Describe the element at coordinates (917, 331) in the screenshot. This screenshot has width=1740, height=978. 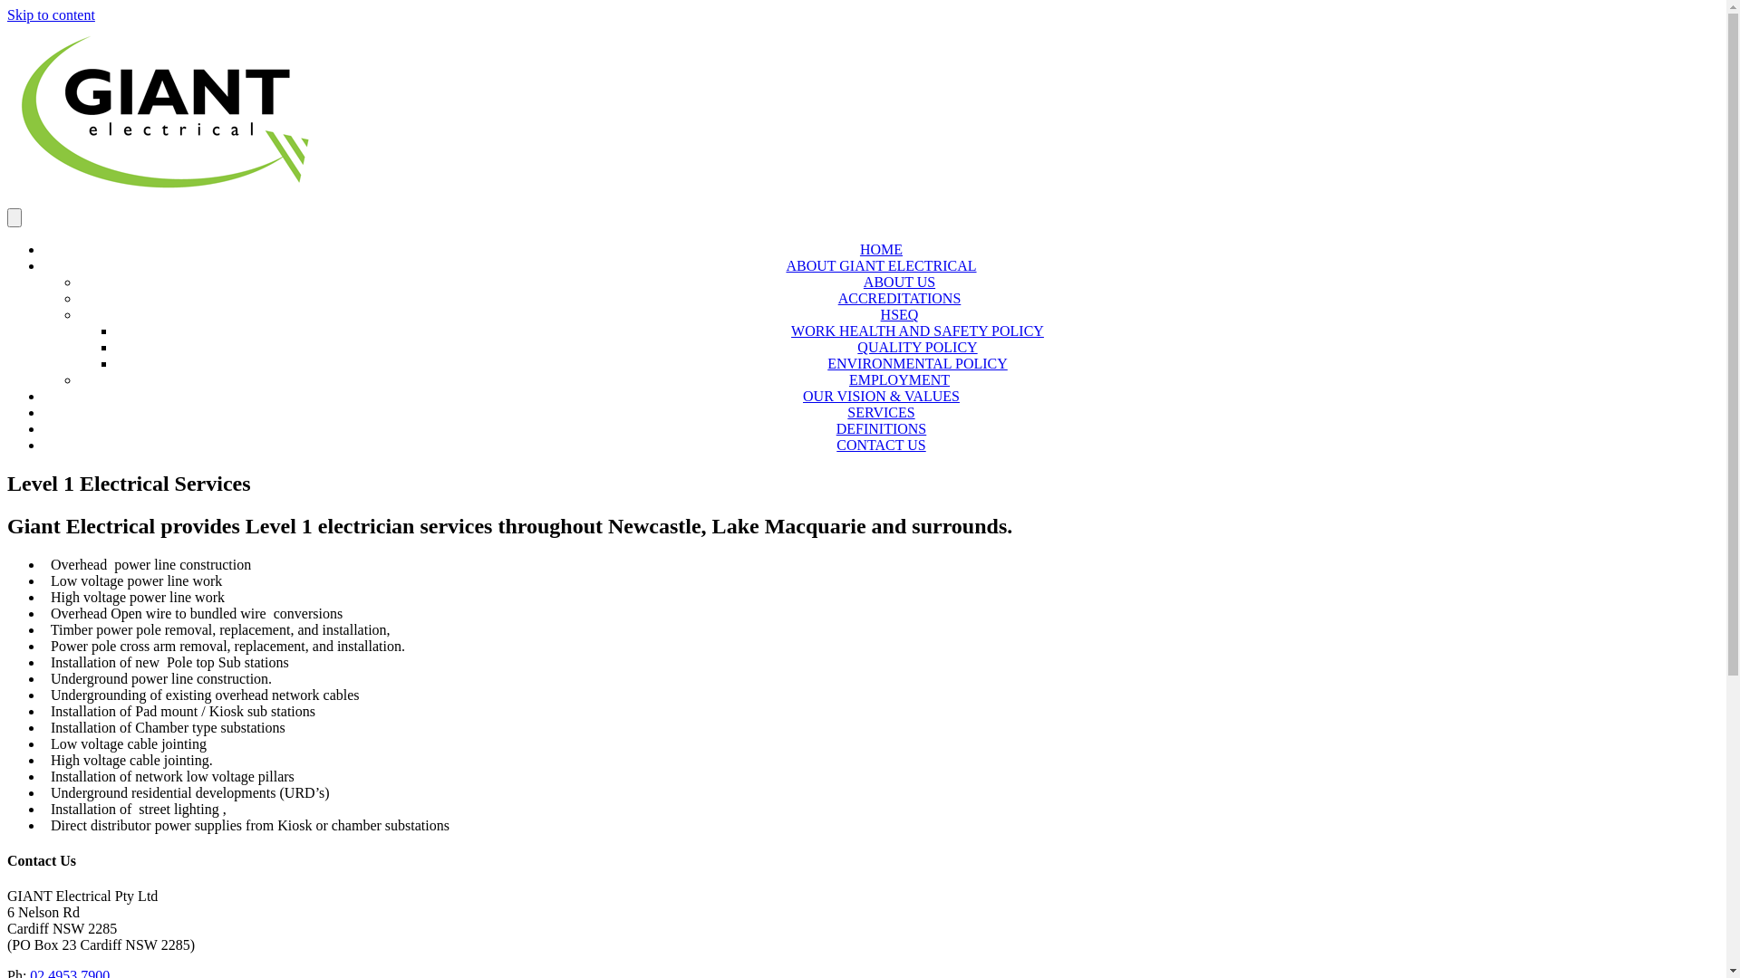
I see `WORK HEALTH AND SAFETY POLICY` at that location.